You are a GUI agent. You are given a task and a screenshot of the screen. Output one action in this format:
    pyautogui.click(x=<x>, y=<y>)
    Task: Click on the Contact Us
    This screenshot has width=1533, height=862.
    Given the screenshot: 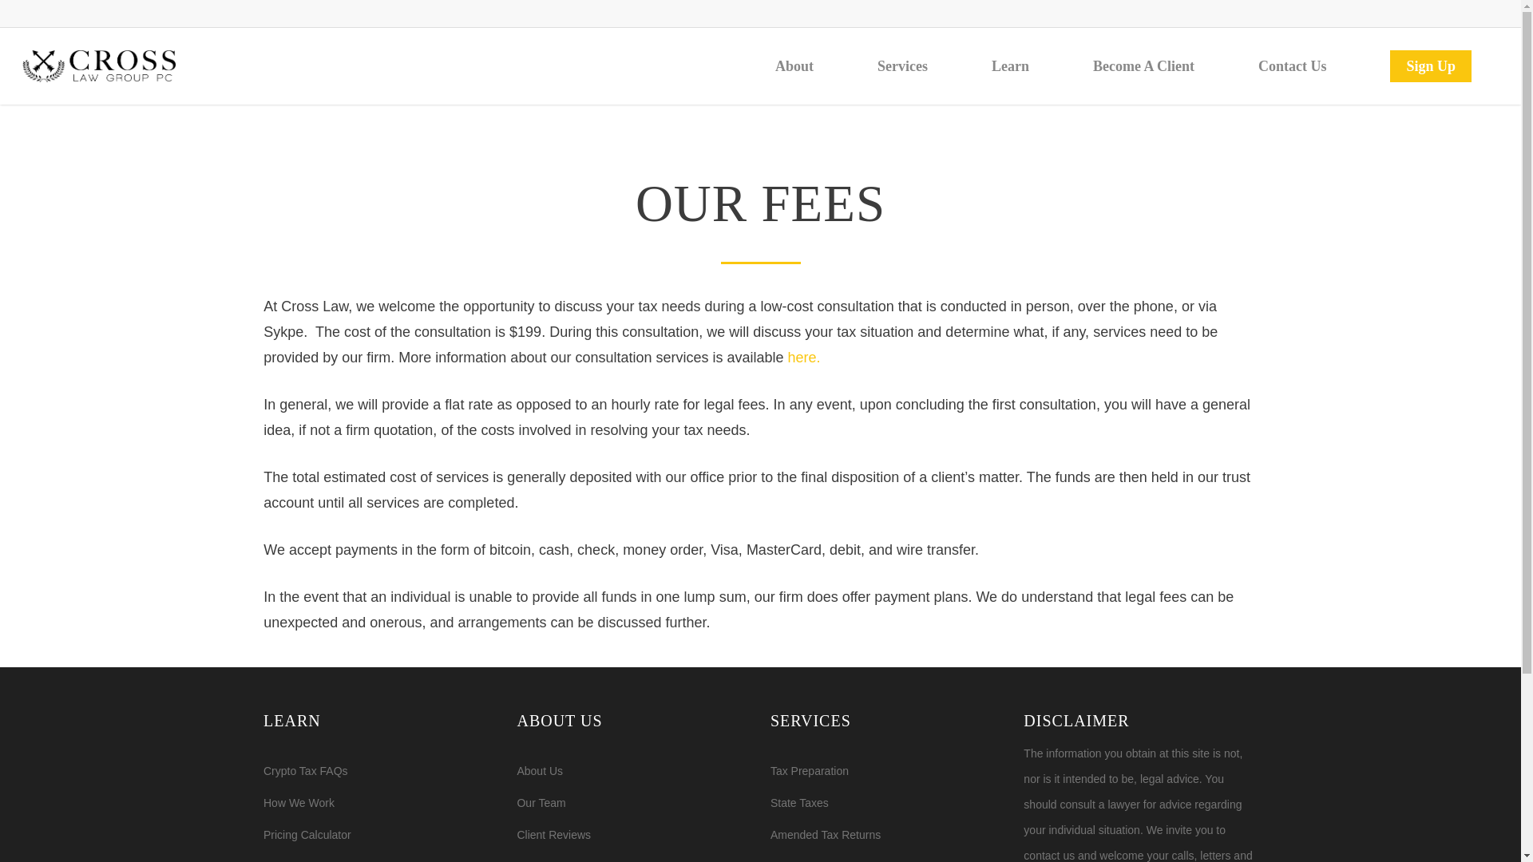 What is the action you would take?
    pyautogui.click(x=634, y=858)
    